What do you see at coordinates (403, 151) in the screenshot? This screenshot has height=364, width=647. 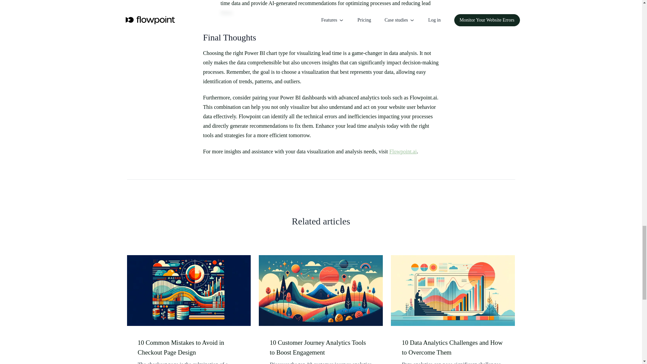 I see `Flowpoint.ai` at bounding box center [403, 151].